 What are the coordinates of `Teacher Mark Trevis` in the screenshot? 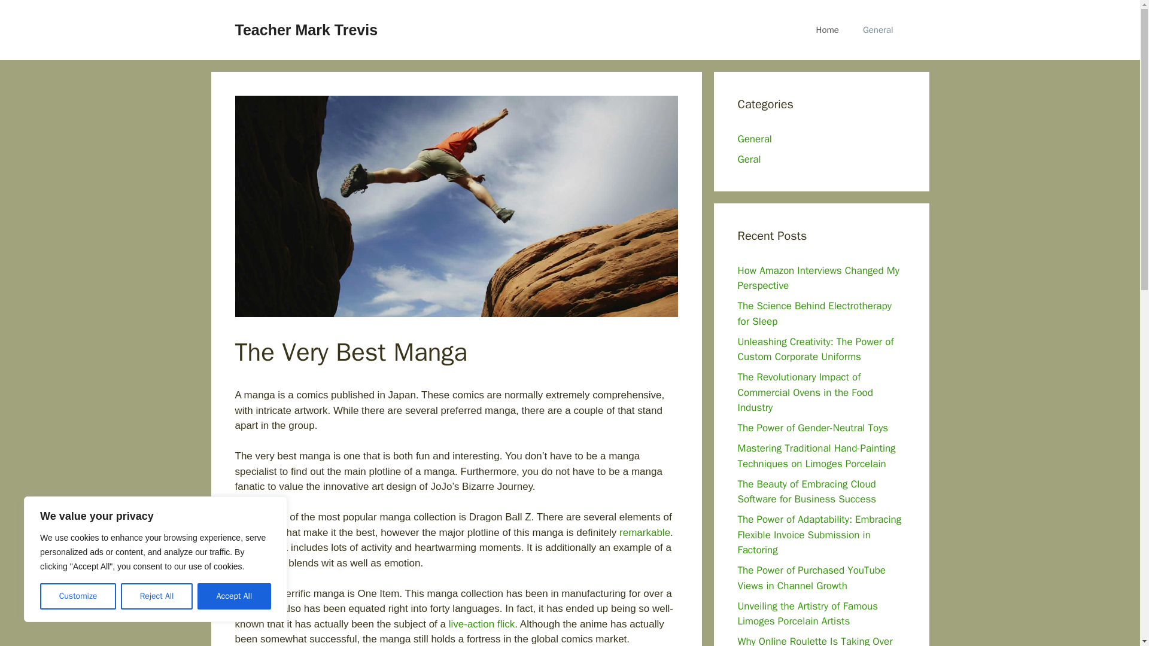 It's located at (306, 29).